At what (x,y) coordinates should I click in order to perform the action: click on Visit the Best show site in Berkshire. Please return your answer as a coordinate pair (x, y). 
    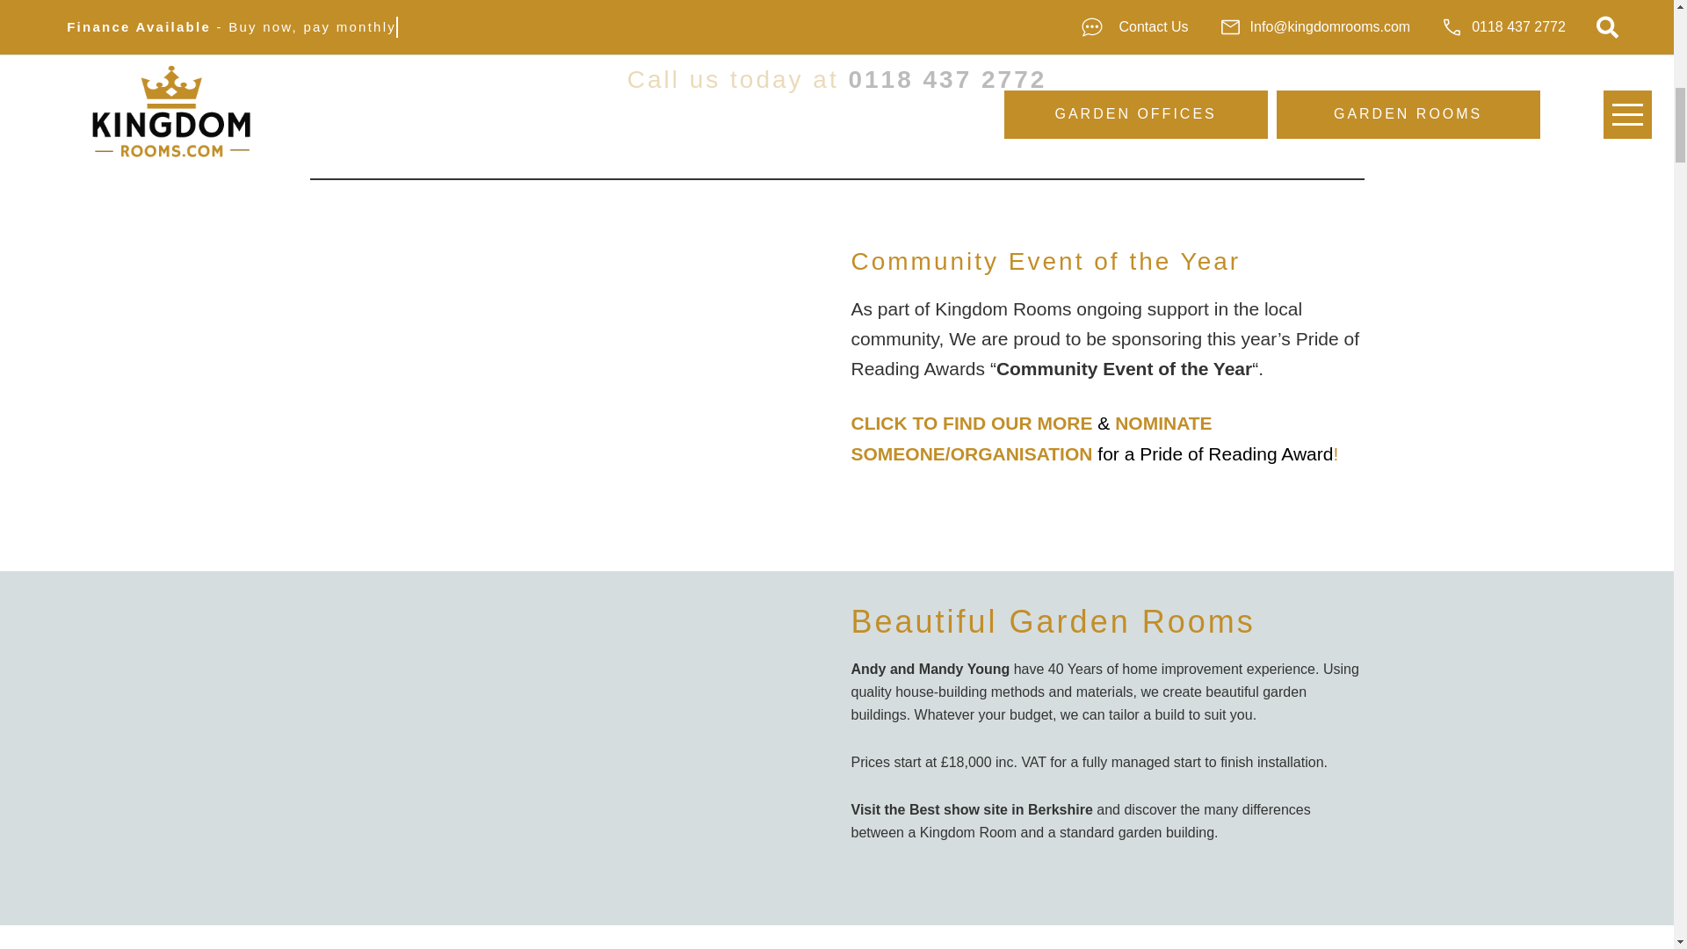
    Looking at the image, I should click on (970, 808).